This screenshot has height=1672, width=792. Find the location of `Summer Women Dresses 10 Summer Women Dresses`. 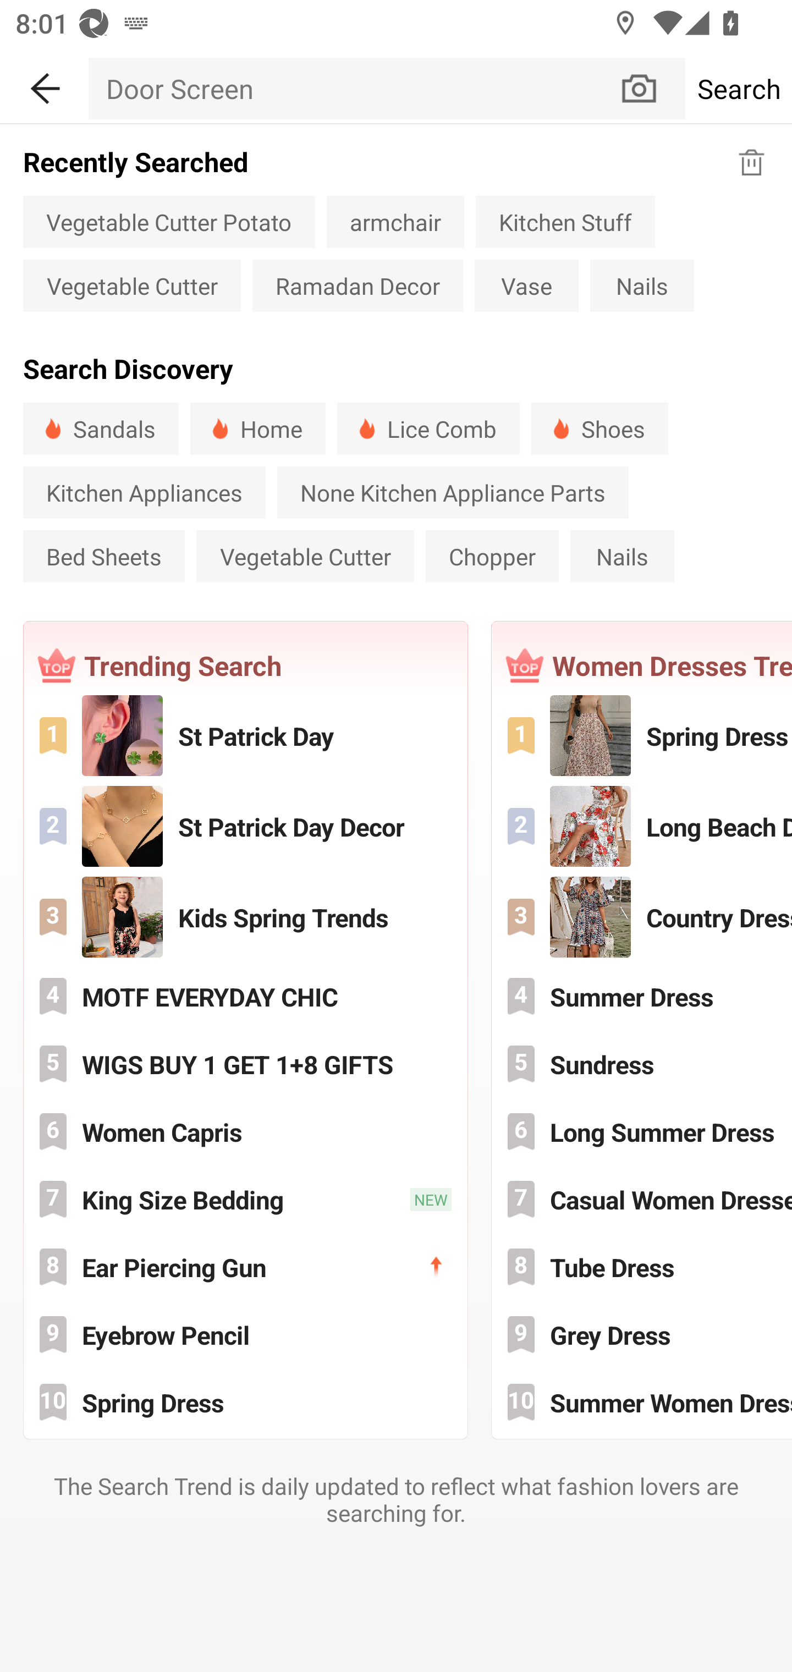

Summer Women Dresses 10 Summer Women Dresses is located at coordinates (642, 1401).